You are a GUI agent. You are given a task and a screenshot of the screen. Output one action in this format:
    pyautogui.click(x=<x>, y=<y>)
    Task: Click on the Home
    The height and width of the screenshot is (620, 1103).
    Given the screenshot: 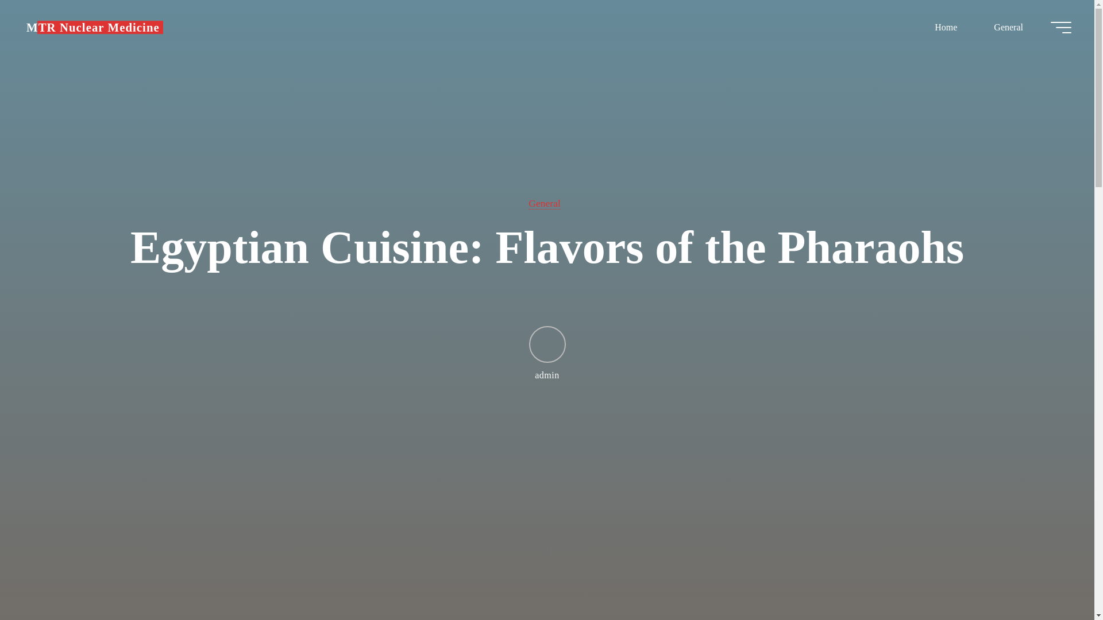 What is the action you would take?
    pyautogui.click(x=946, y=27)
    